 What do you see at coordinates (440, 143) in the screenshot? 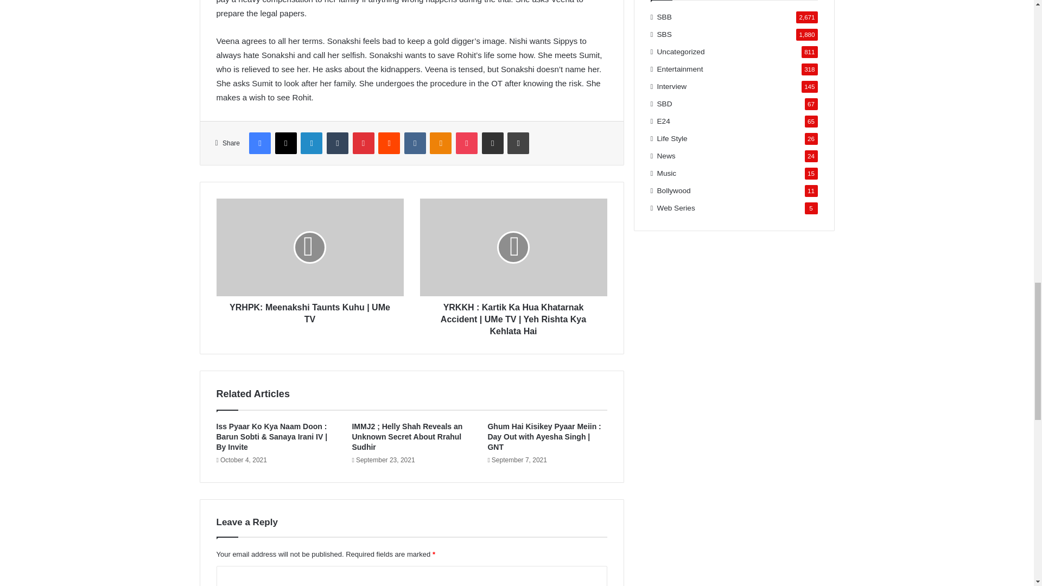
I see `Odnoklassniki` at bounding box center [440, 143].